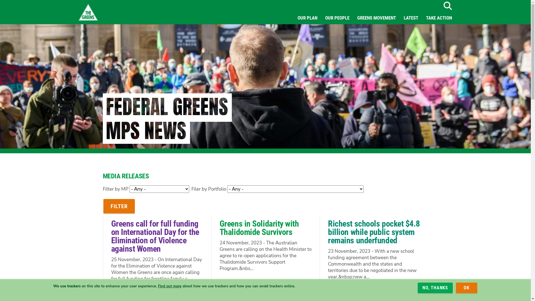 The height and width of the screenshot is (301, 535). I want to click on GREENS MOVEMENT, so click(377, 18).